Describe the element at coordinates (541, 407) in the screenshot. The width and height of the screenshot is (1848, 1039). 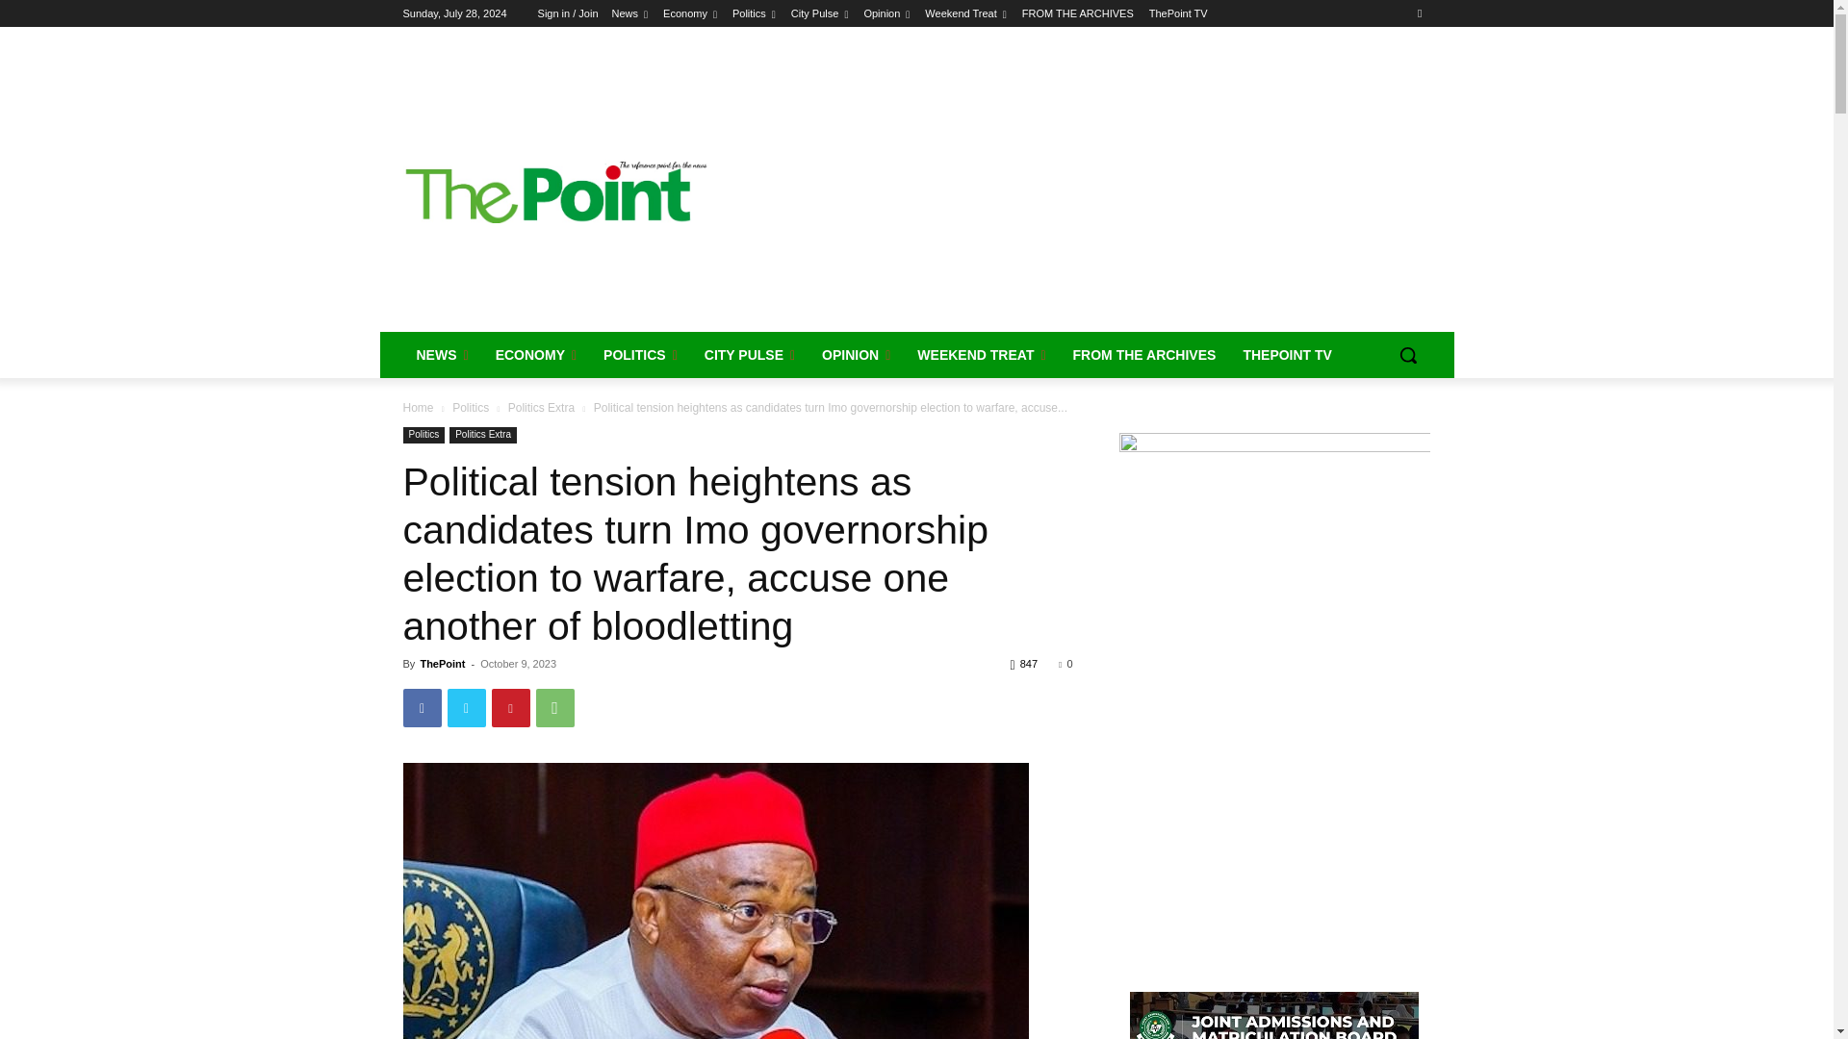
I see `View all posts in Politics Extra` at that location.